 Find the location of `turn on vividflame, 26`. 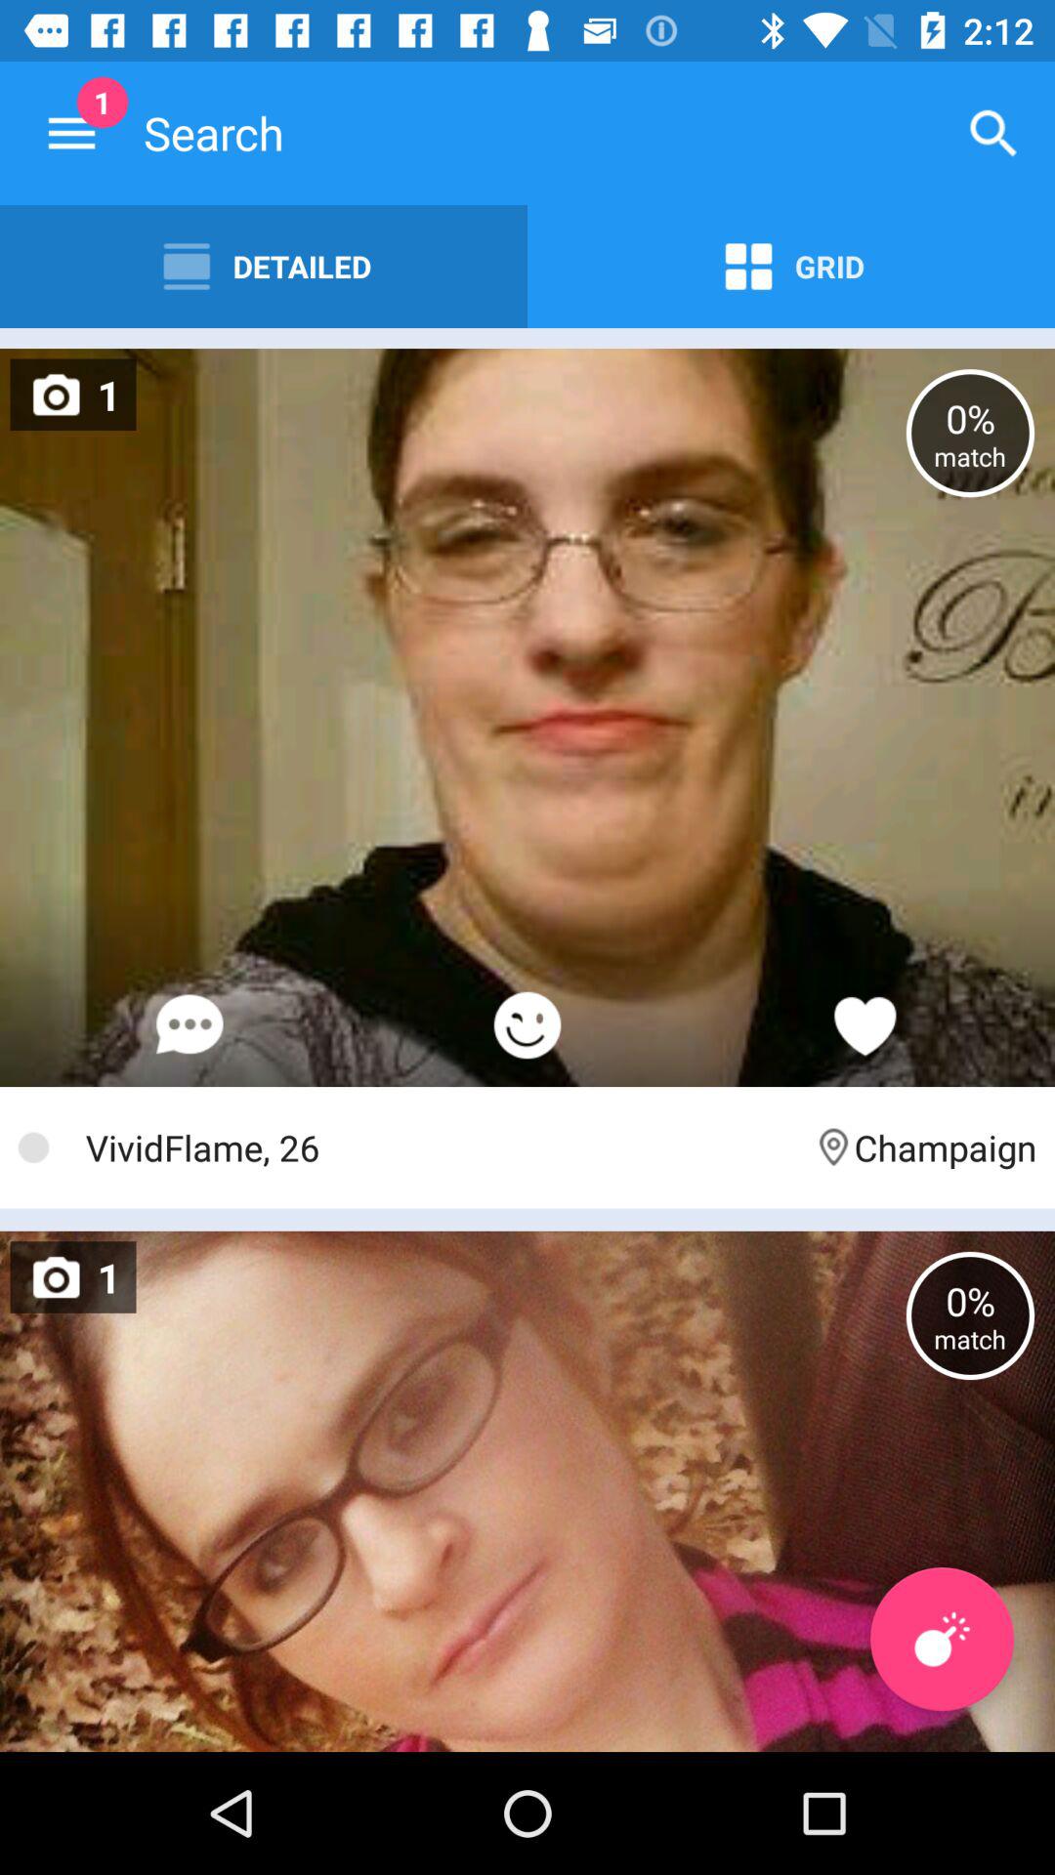

turn on vividflame, 26 is located at coordinates (440, 1146).